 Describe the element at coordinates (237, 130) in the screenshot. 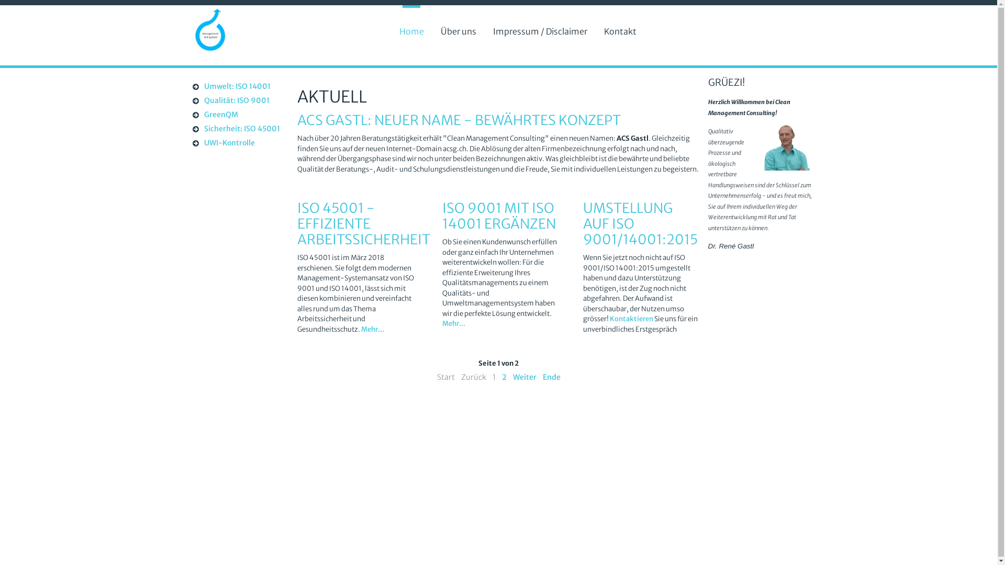

I see `Sicherheit: ISO 45001` at that location.